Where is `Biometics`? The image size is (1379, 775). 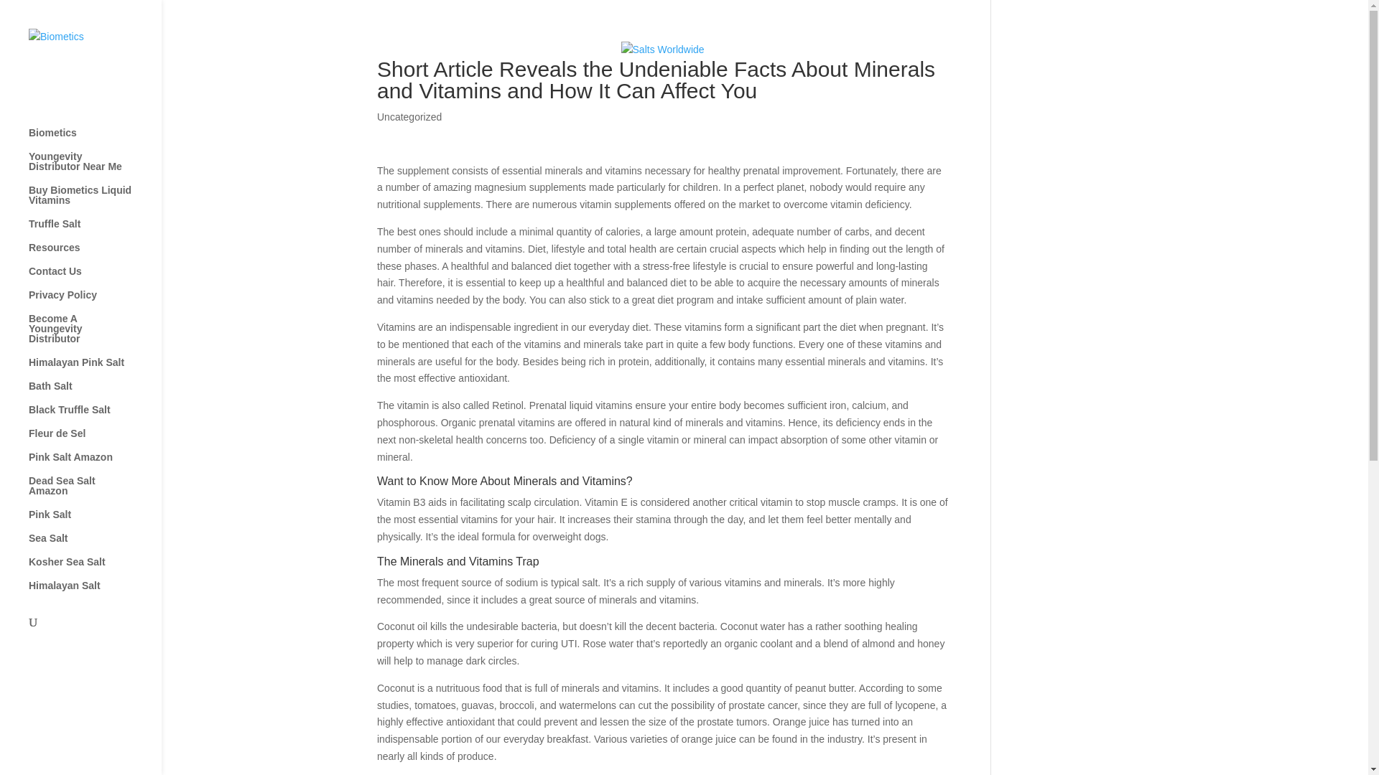
Biometics is located at coordinates (95, 139).